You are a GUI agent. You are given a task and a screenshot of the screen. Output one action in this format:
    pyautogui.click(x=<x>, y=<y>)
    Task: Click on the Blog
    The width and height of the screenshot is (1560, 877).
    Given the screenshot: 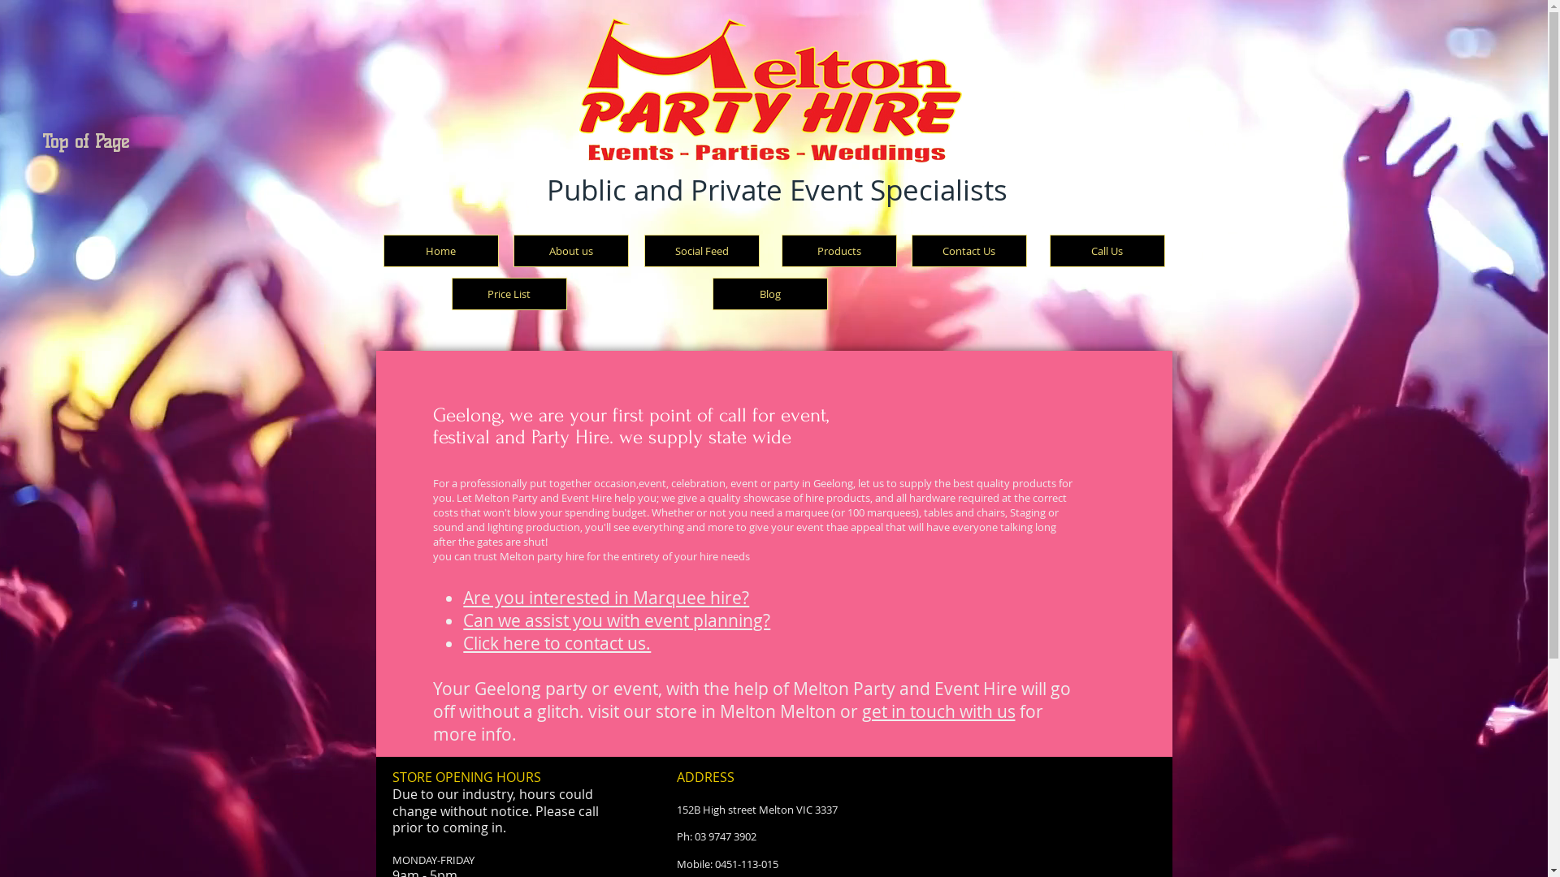 What is the action you would take?
    pyautogui.click(x=769, y=294)
    